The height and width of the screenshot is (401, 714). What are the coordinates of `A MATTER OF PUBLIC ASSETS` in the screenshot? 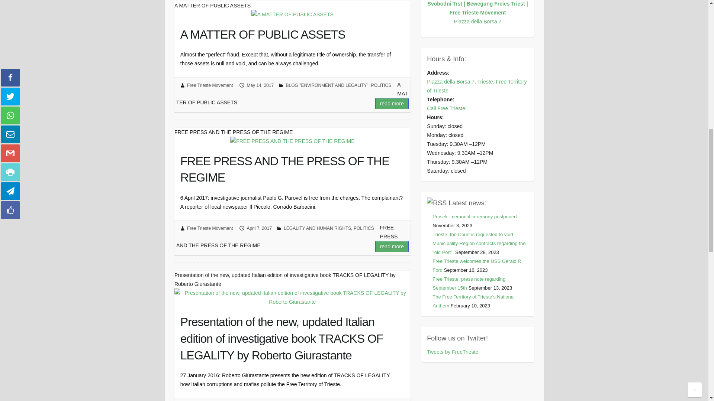 It's located at (292, 33).